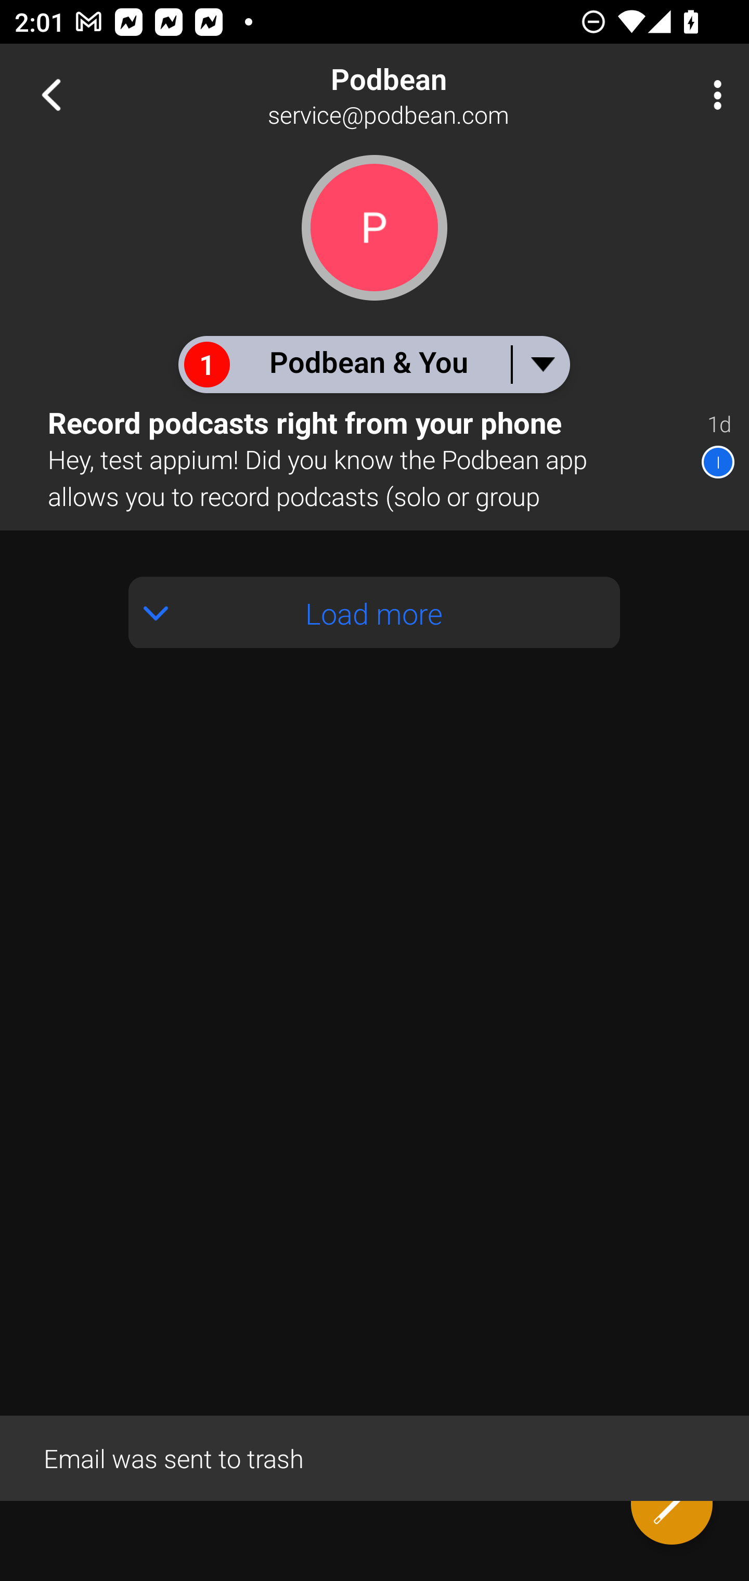 This screenshot has height=1581, width=749. Describe the element at coordinates (374, 613) in the screenshot. I see `Load more` at that location.